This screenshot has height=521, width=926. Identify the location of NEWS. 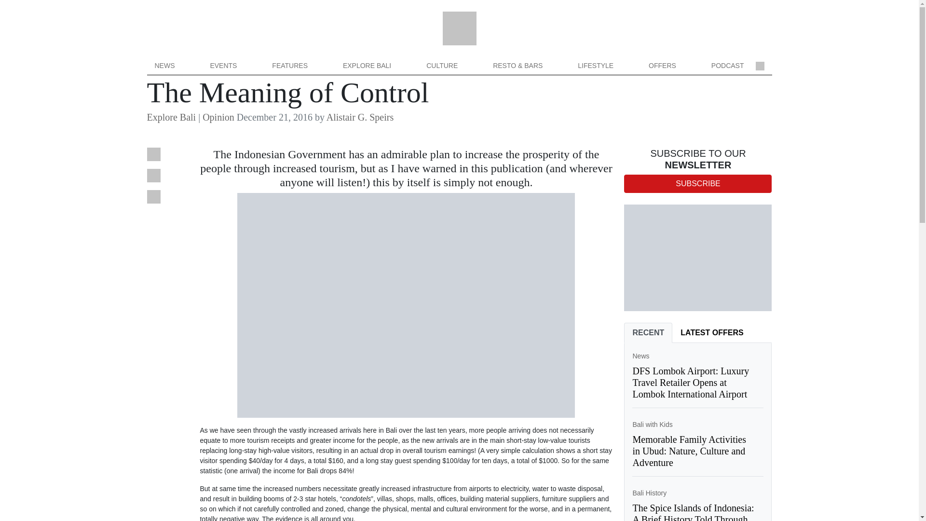
(164, 66).